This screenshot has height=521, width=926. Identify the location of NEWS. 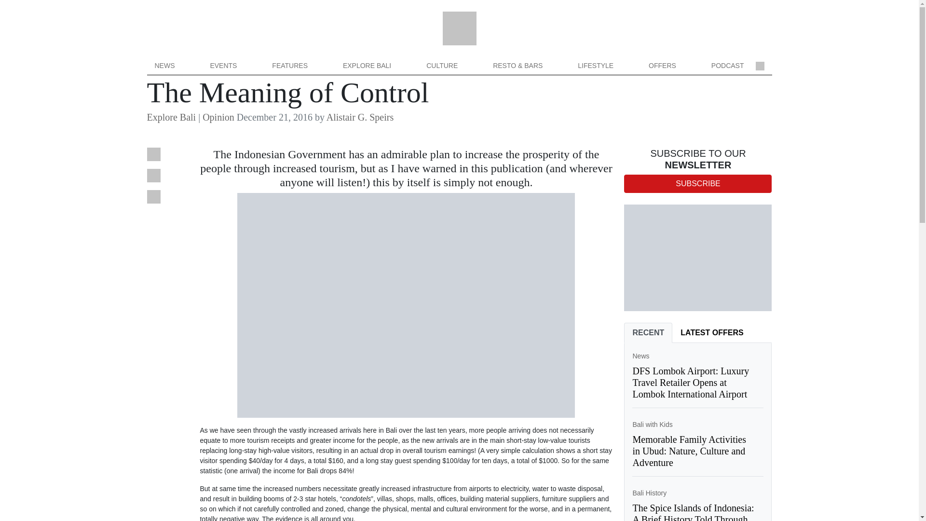
(164, 66).